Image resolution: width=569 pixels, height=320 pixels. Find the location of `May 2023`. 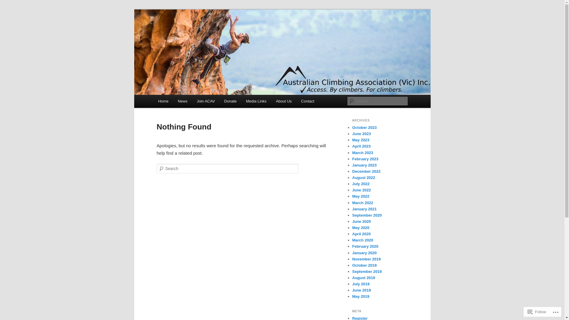

May 2023 is located at coordinates (361, 140).